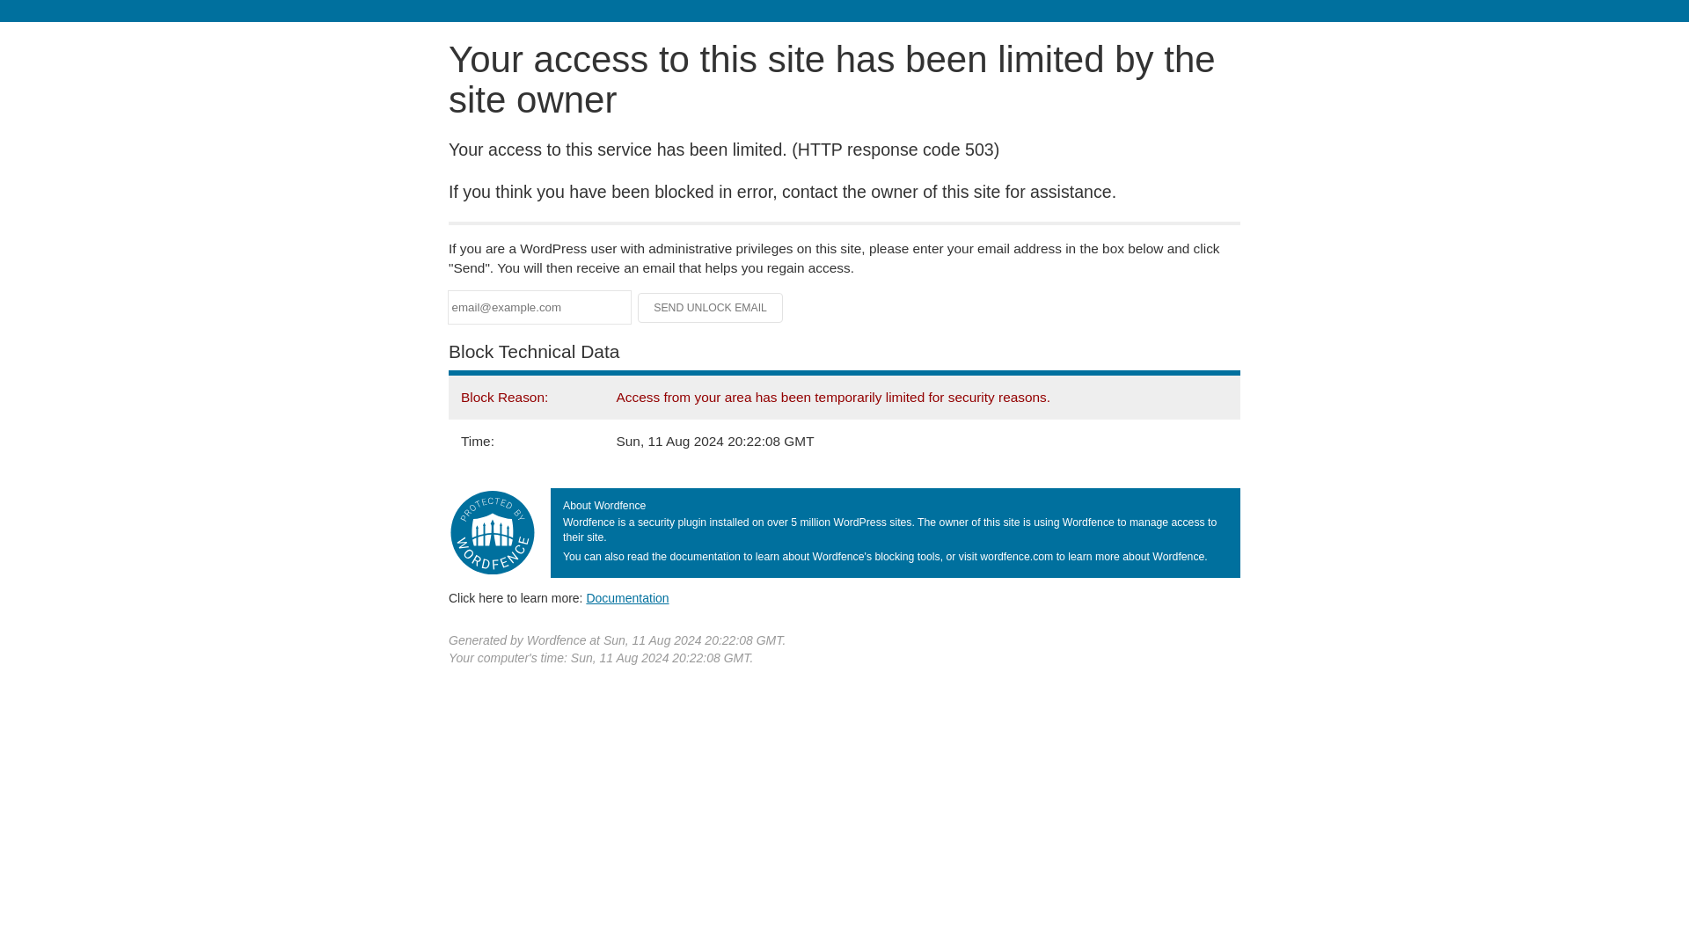 This screenshot has width=1689, height=950. What do you see at coordinates (711, 308) in the screenshot?
I see `Send Unlock Email` at bounding box center [711, 308].